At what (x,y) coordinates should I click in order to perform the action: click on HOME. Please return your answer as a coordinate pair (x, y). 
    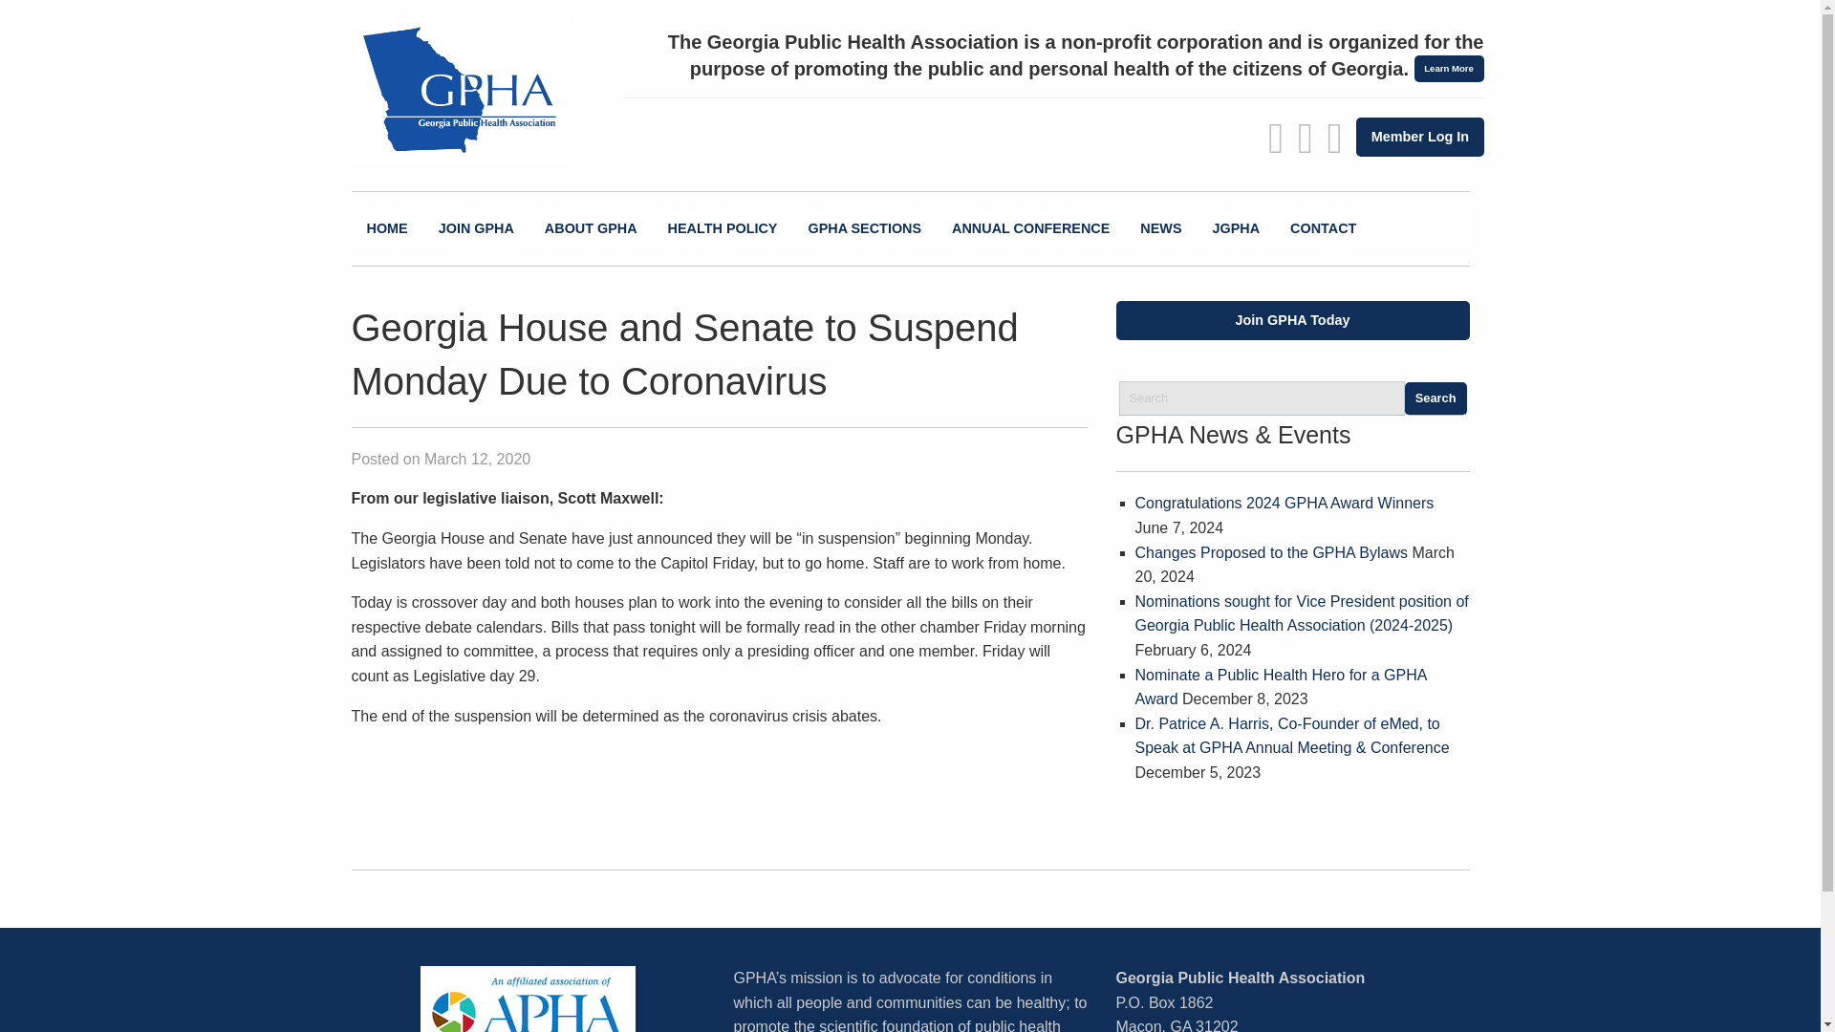
    Looking at the image, I should click on (388, 229).